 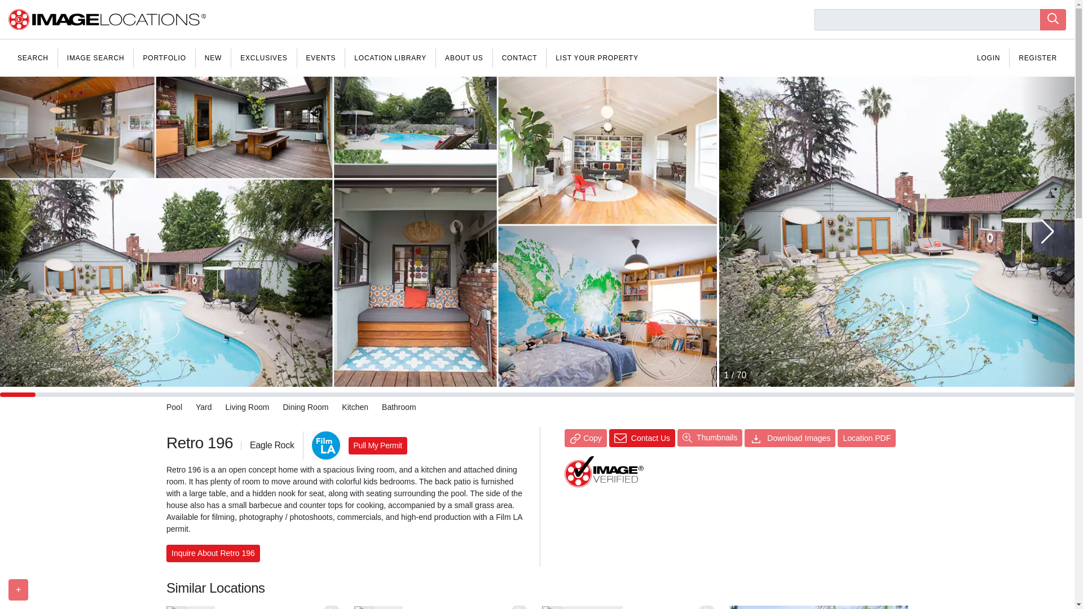 What do you see at coordinates (866, 438) in the screenshot?
I see `Location PDF` at bounding box center [866, 438].